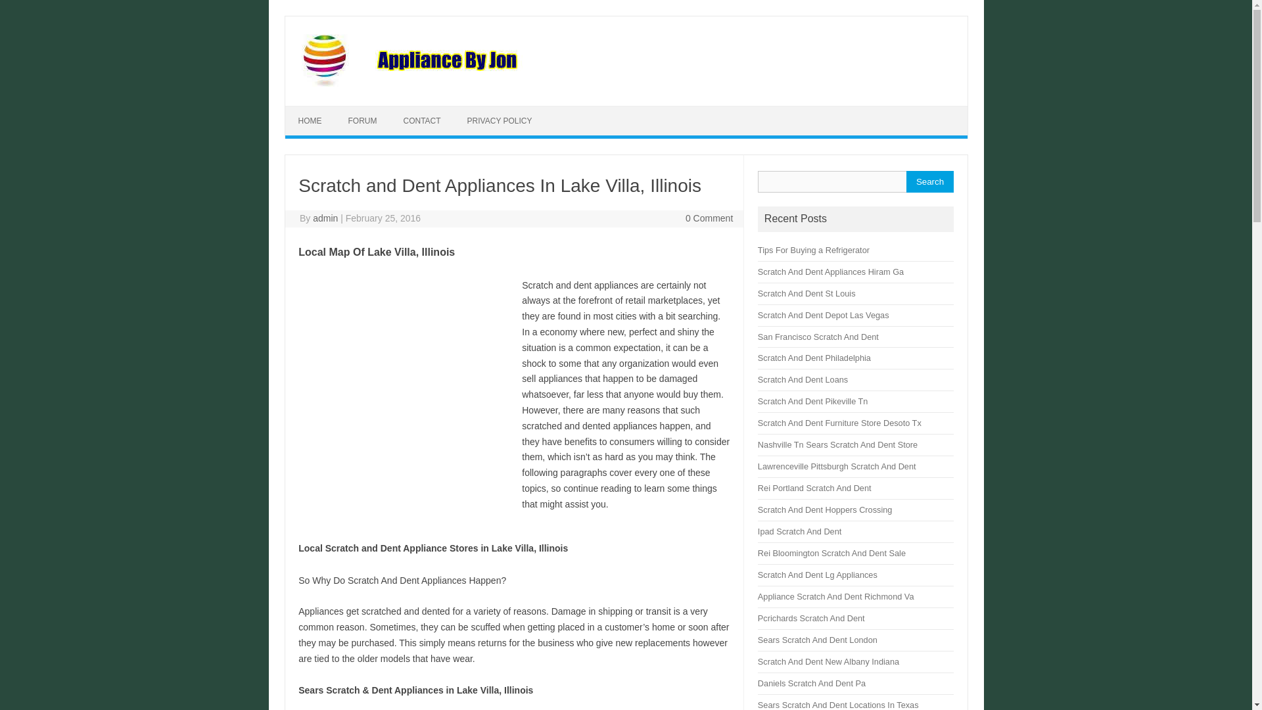 The image size is (1262, 710). I want to click on PRIVACY POLICY, so click(500, 121).